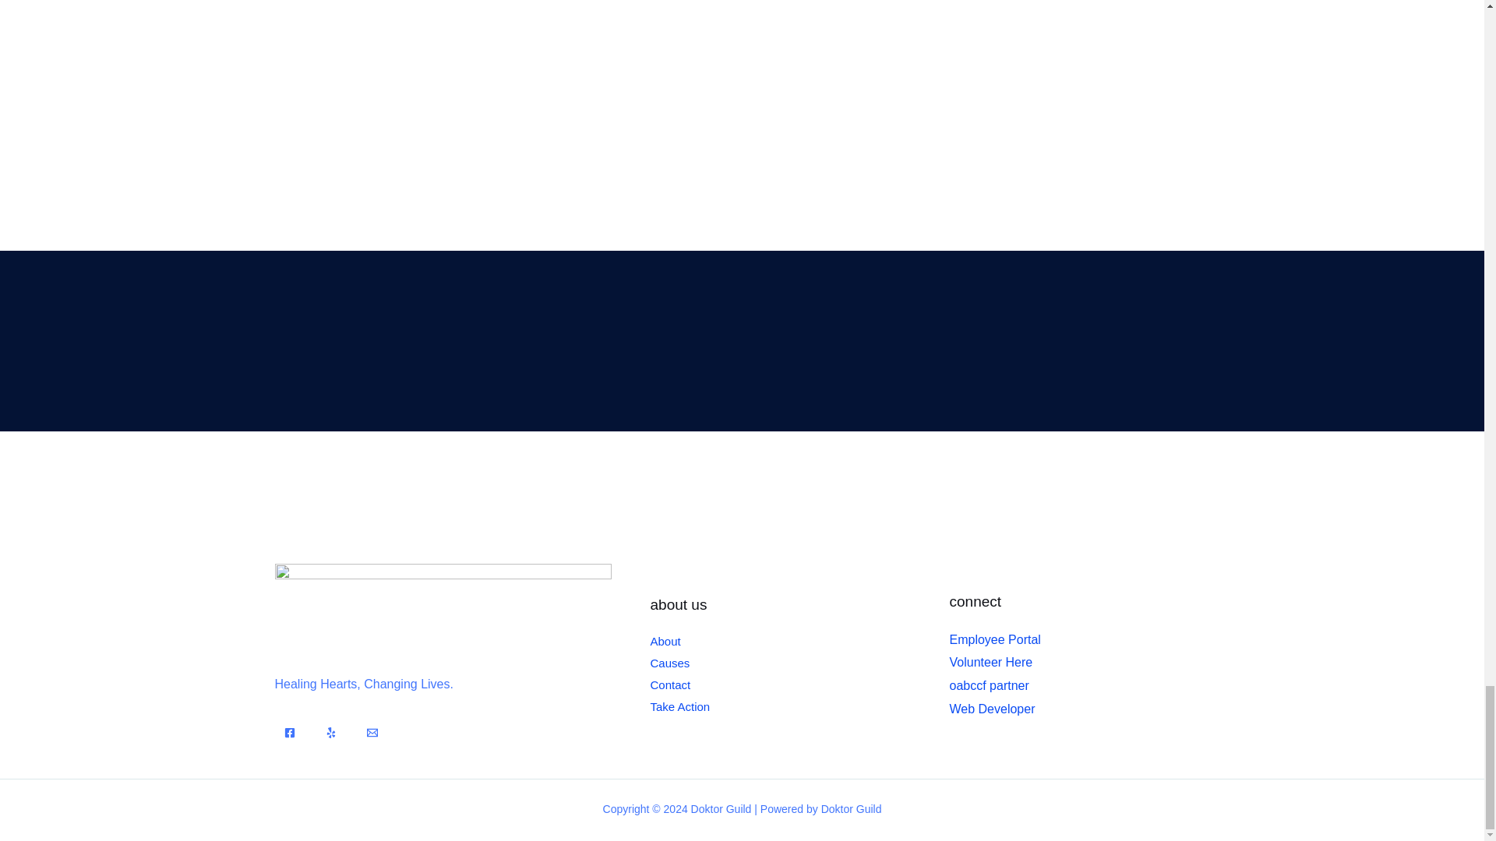 This screenshot has width=1496, height=841. What do you see at coordinates (679, 706) in the screenshot?
I see `Take Action` at bounding box center [679, 706].